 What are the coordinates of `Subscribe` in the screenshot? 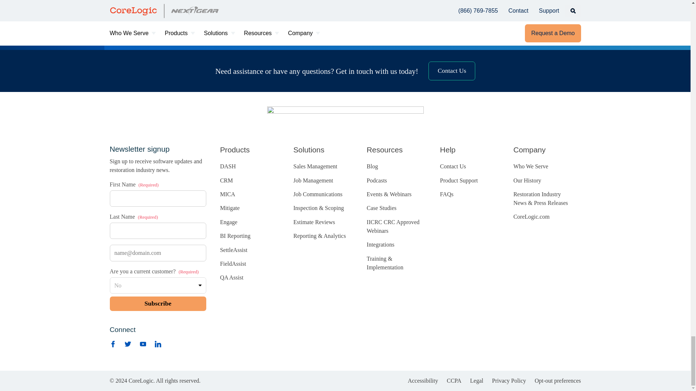 It's located at (157, 303).